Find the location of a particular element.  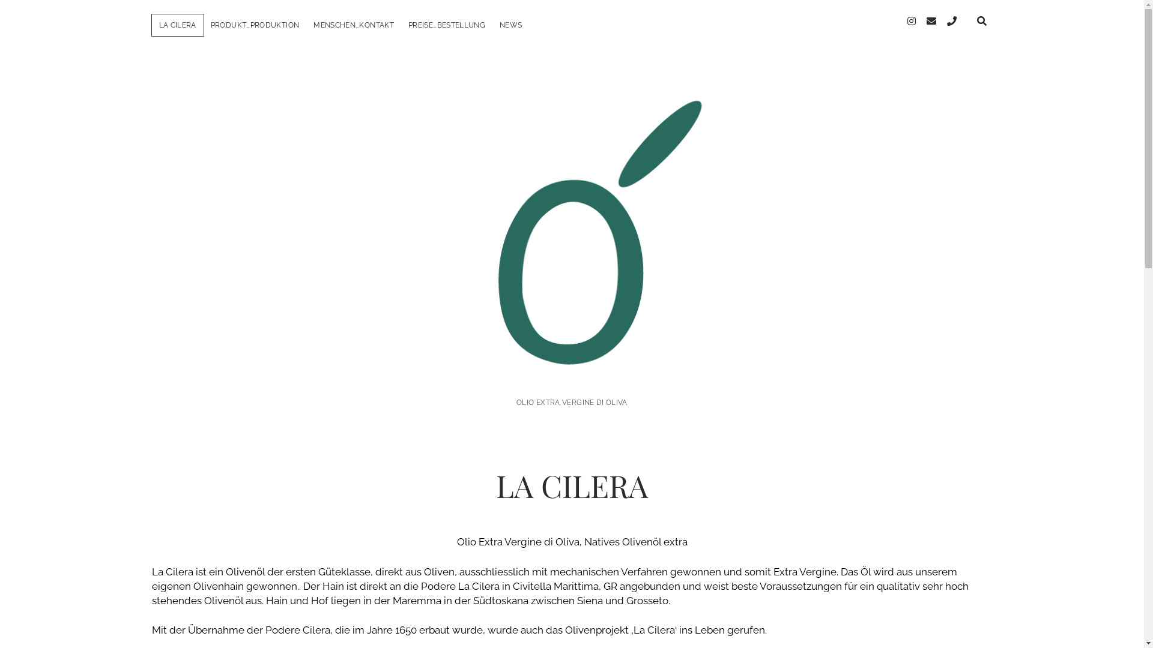

instagram is located at coordinates (911, 22).